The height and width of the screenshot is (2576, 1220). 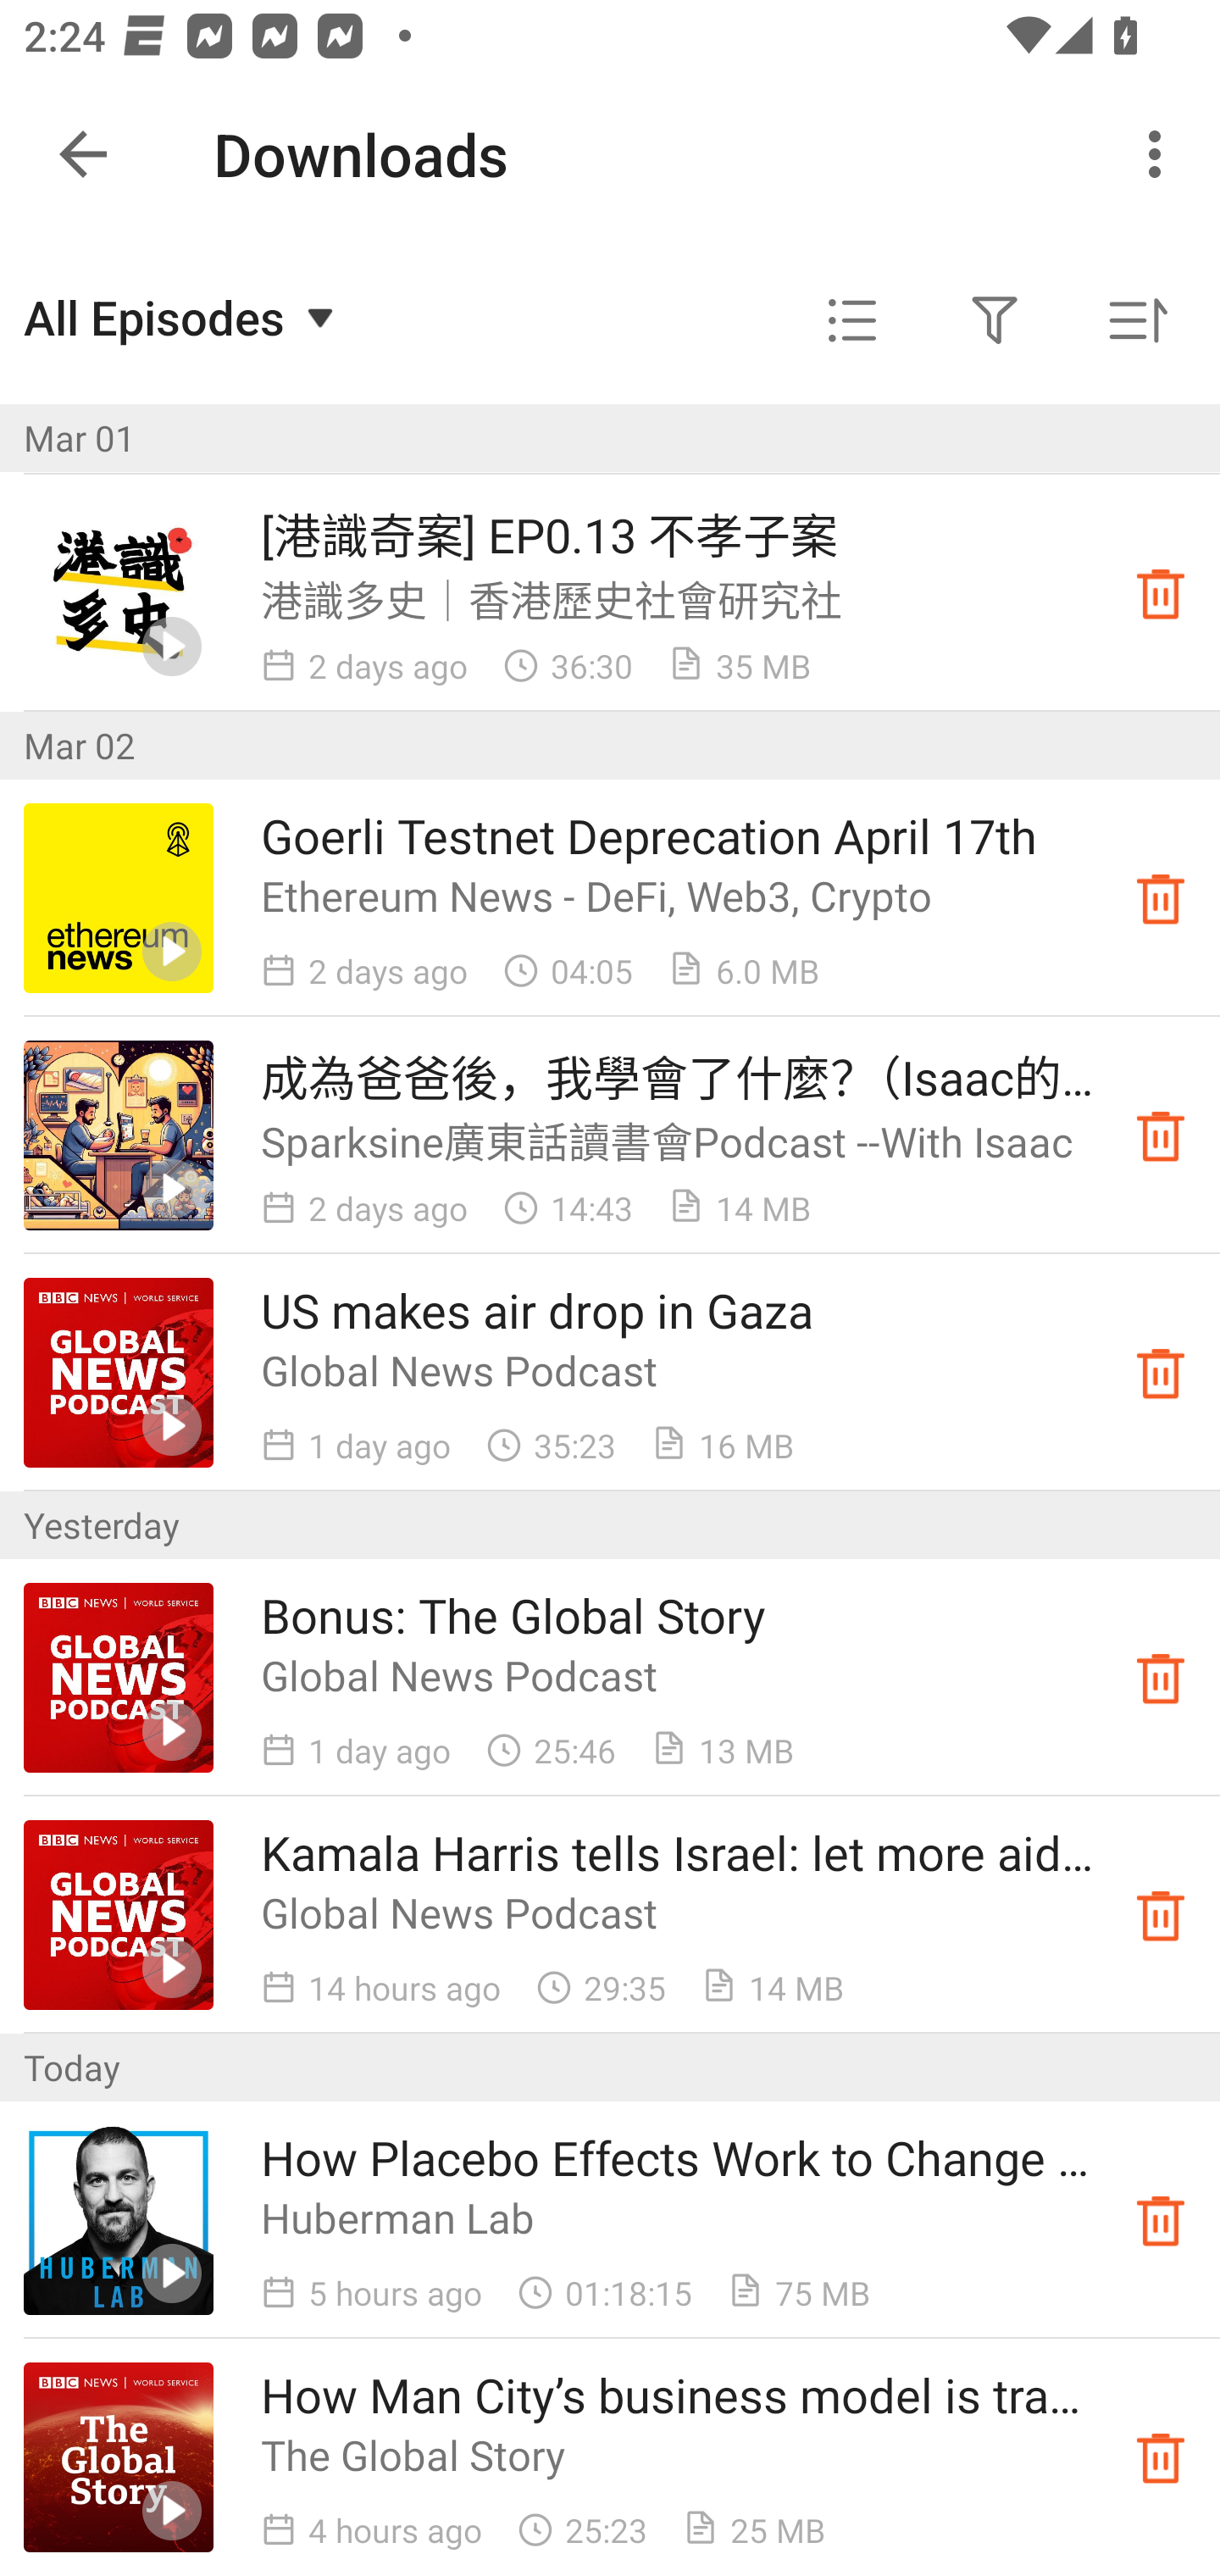 I want to click on Downloaded, so click(x=1161, y=1373).